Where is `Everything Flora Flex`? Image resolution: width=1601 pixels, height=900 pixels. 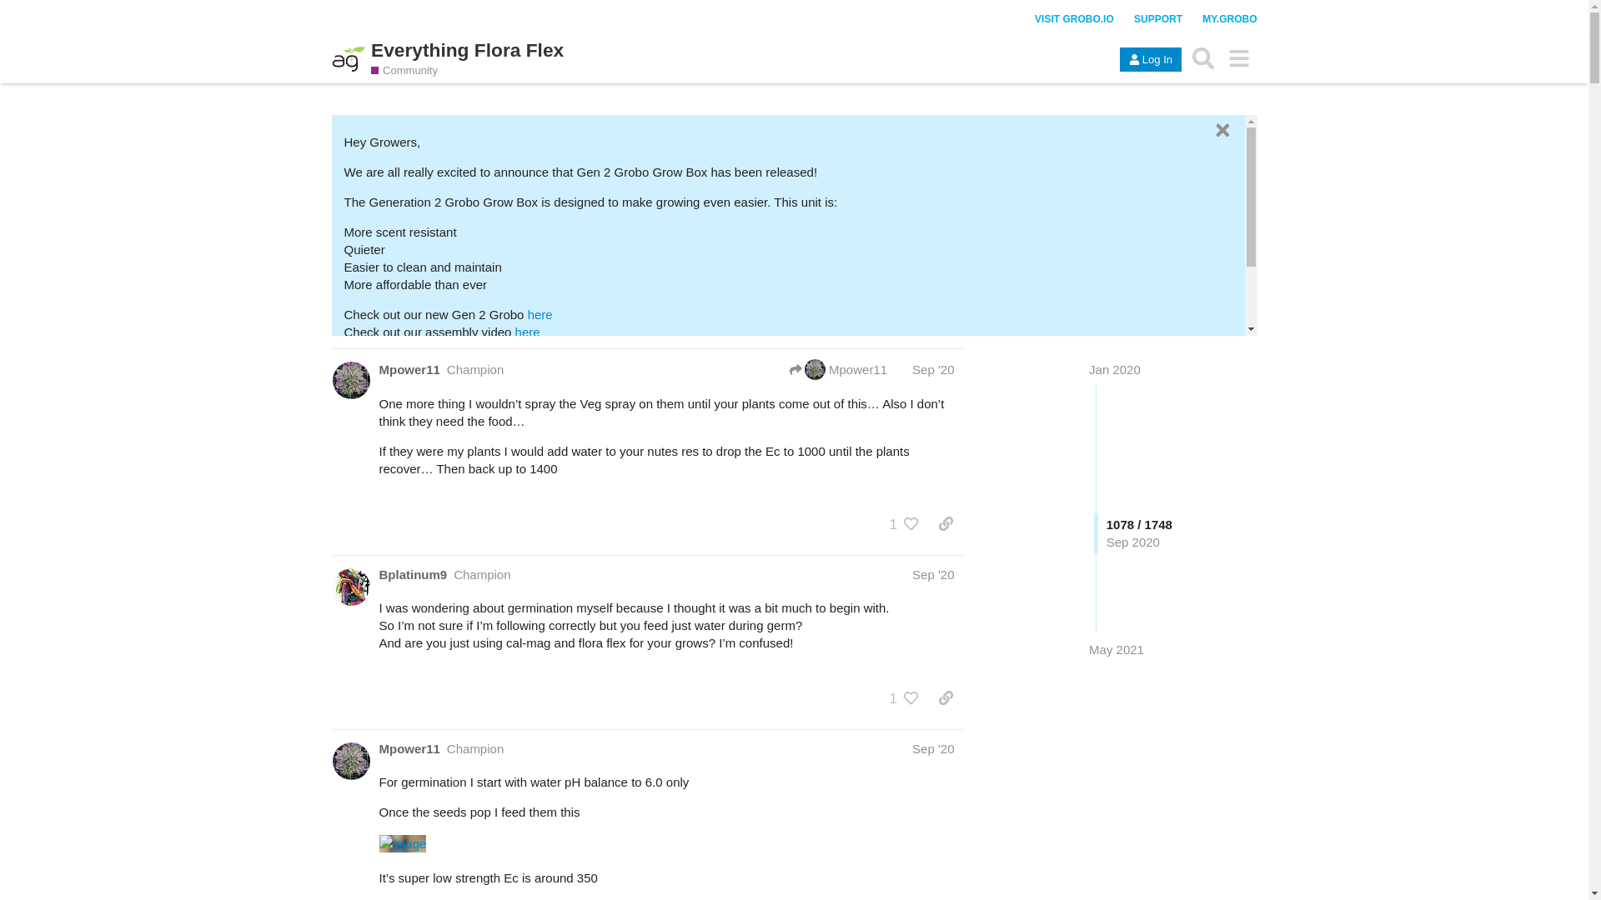 Everything Flora Flex is located at coordinates (467, 50).